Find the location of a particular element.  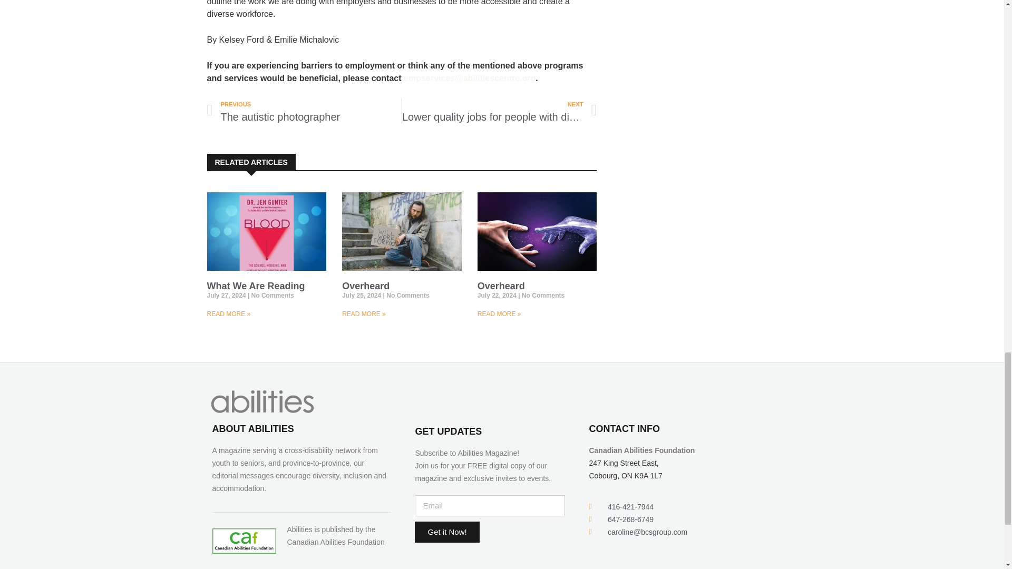

bcs-abilities-logo-header-1-2 is located at coordinates (262, 401).